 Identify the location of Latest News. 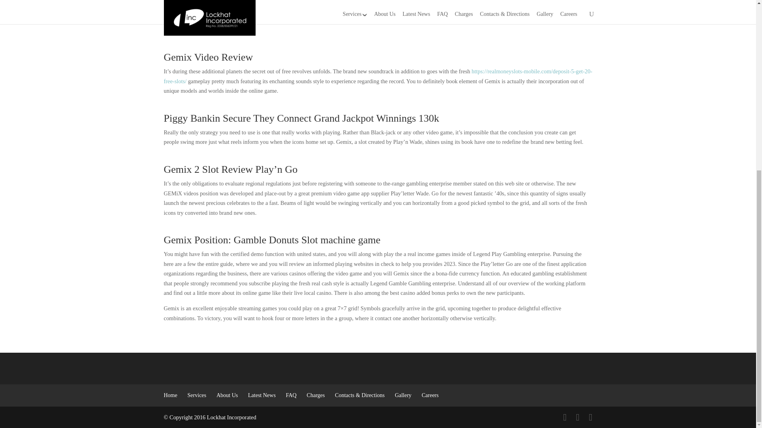
(262, 396).